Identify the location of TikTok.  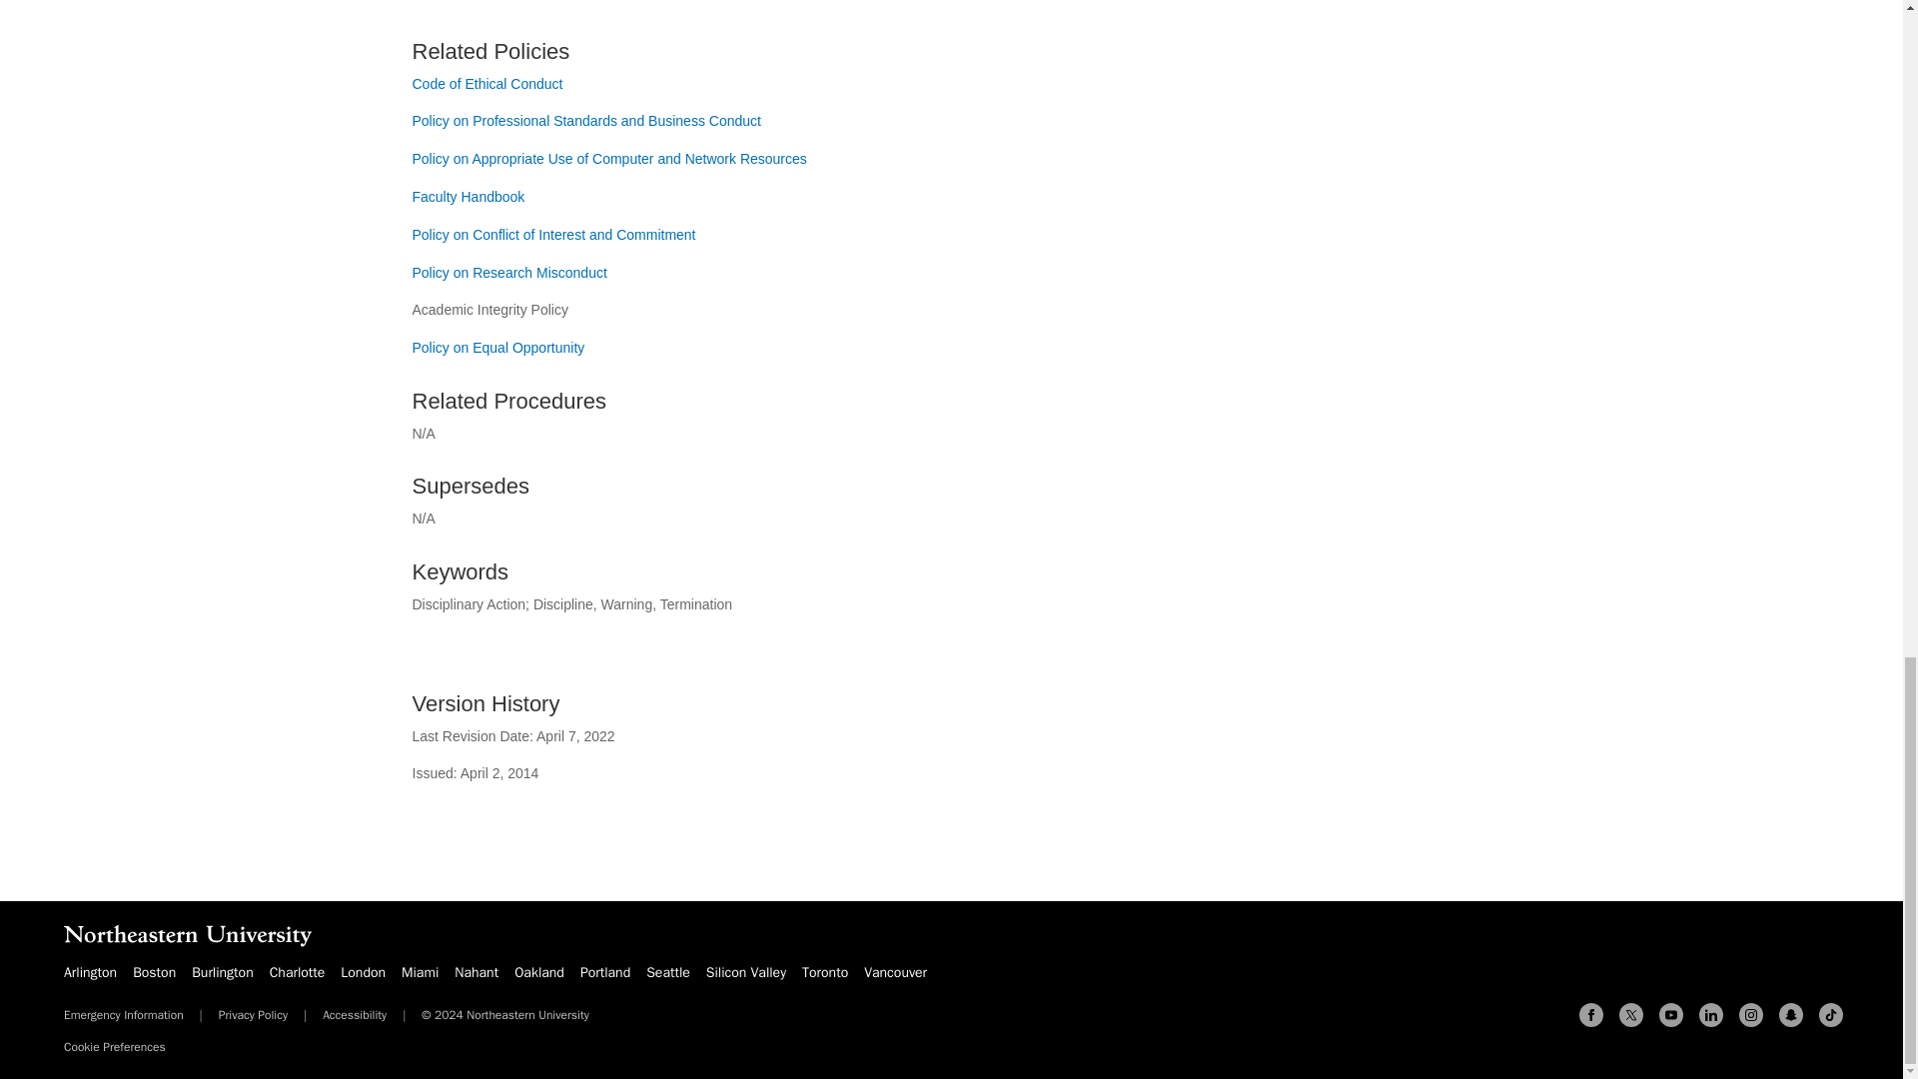
(1830, 1015).